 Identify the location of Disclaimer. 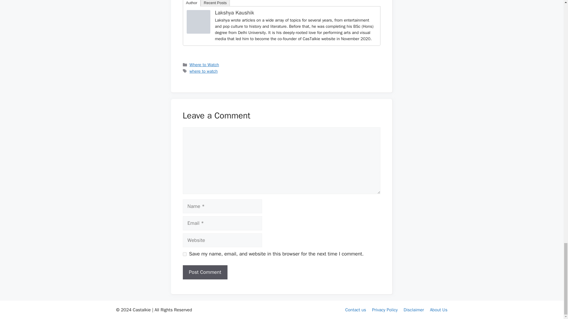
(414, 310).